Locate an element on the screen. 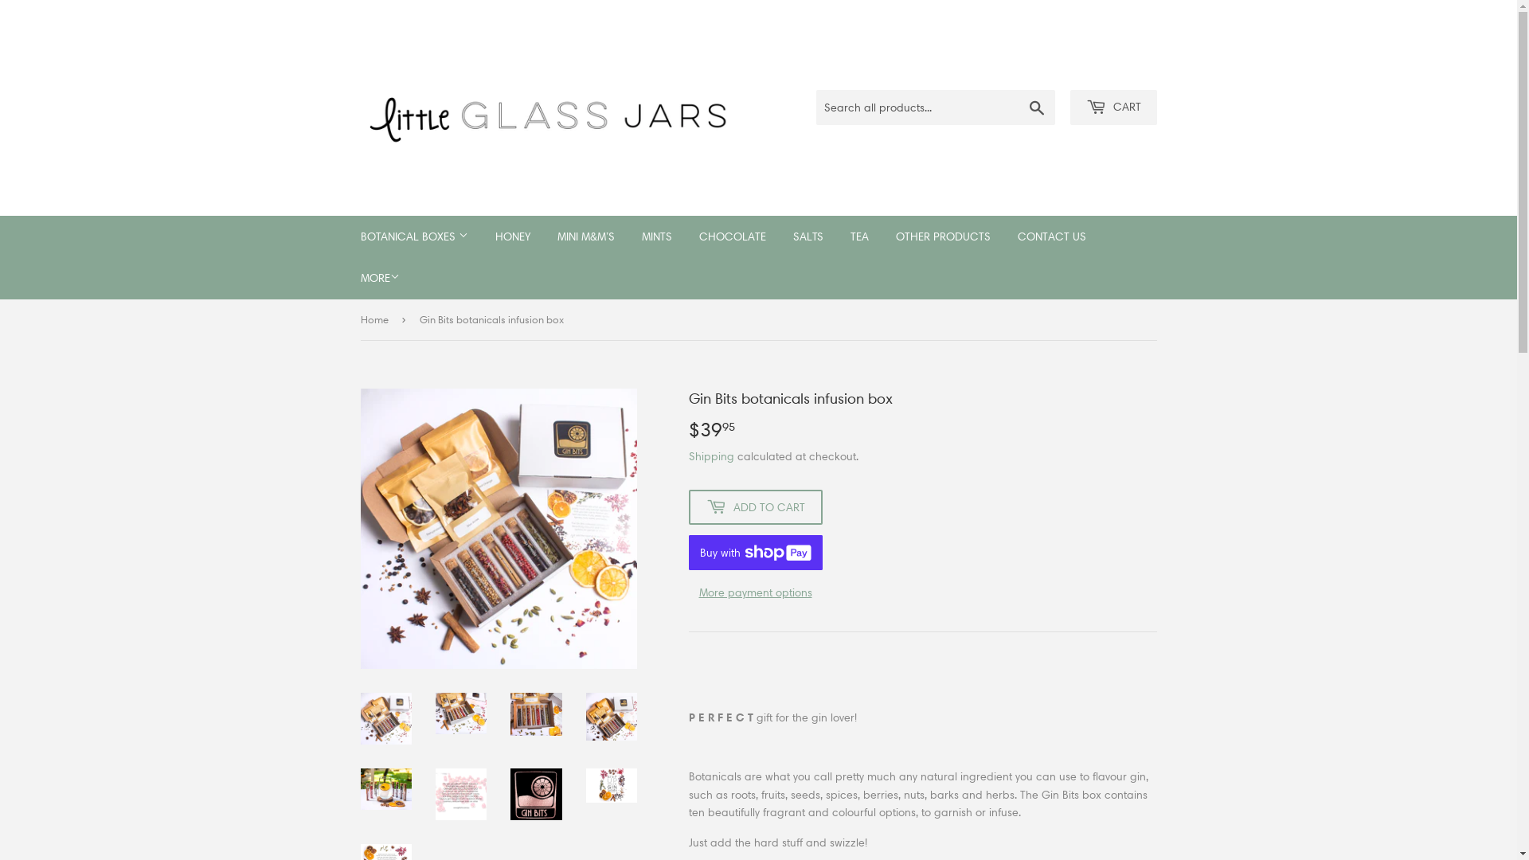  OTHER PRODUCTS is located at coordinates (943, 236).